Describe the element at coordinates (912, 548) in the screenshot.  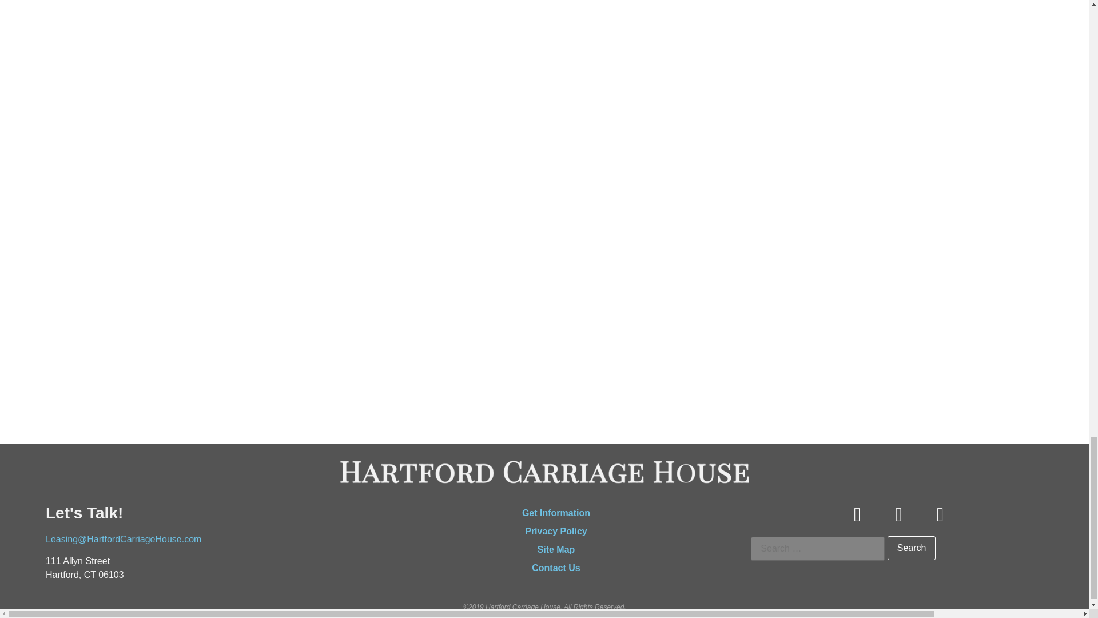
I see `Search` at that location.